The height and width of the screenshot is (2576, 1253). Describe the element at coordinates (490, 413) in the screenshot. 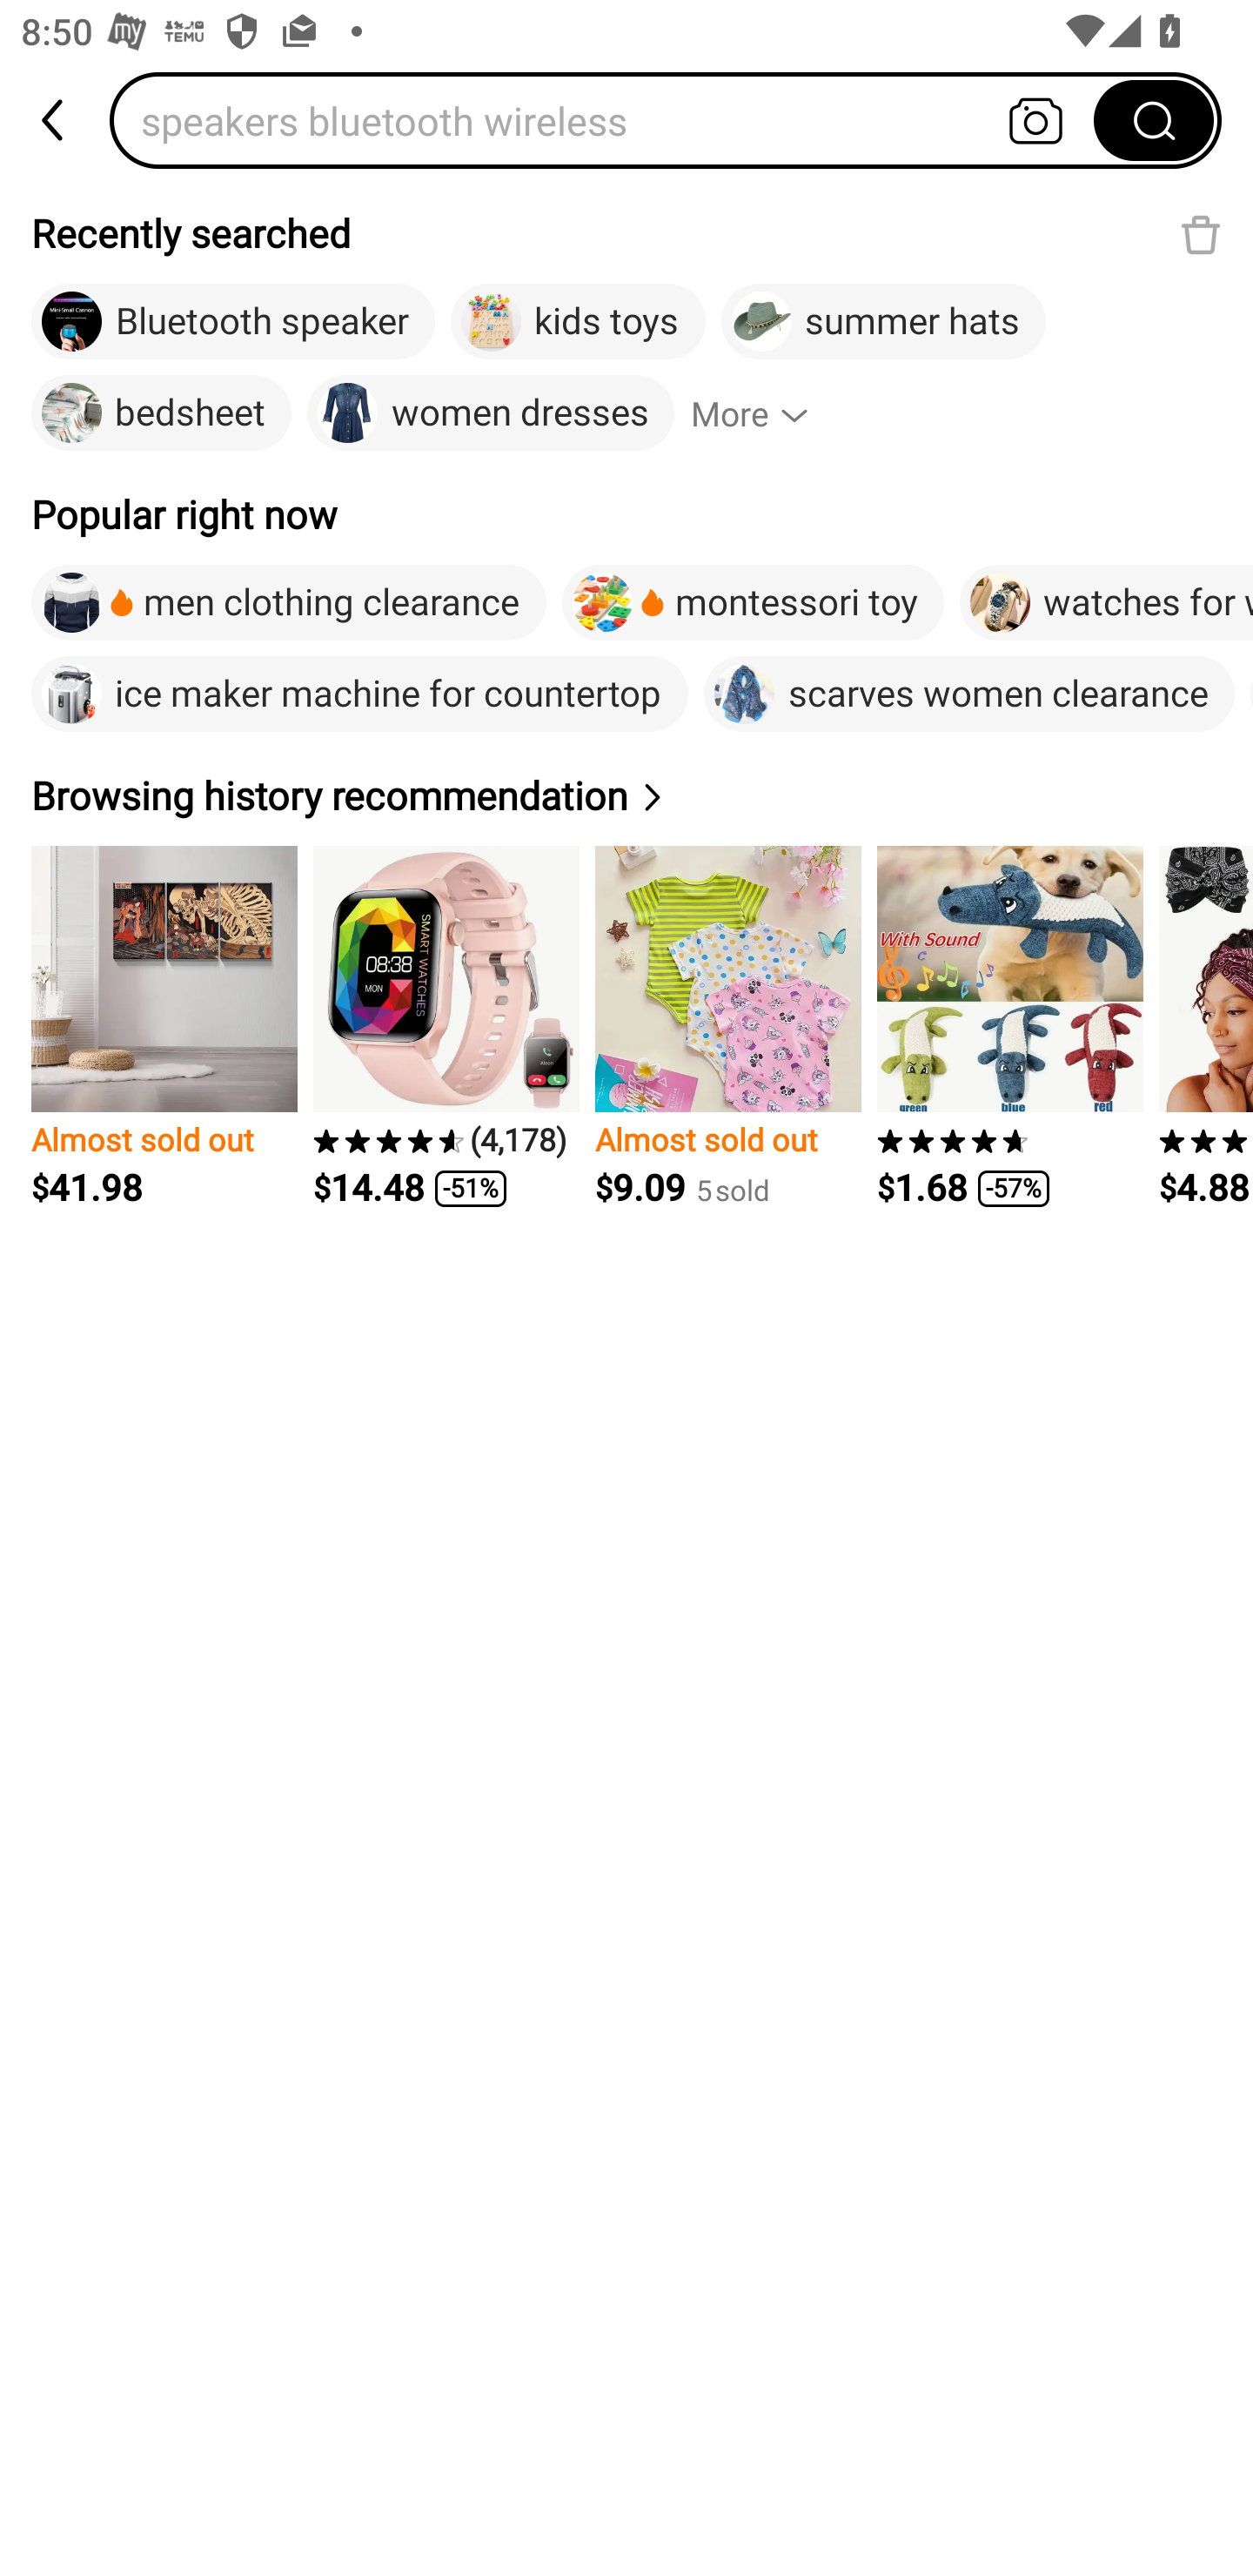

I see `women dresses` at that location.